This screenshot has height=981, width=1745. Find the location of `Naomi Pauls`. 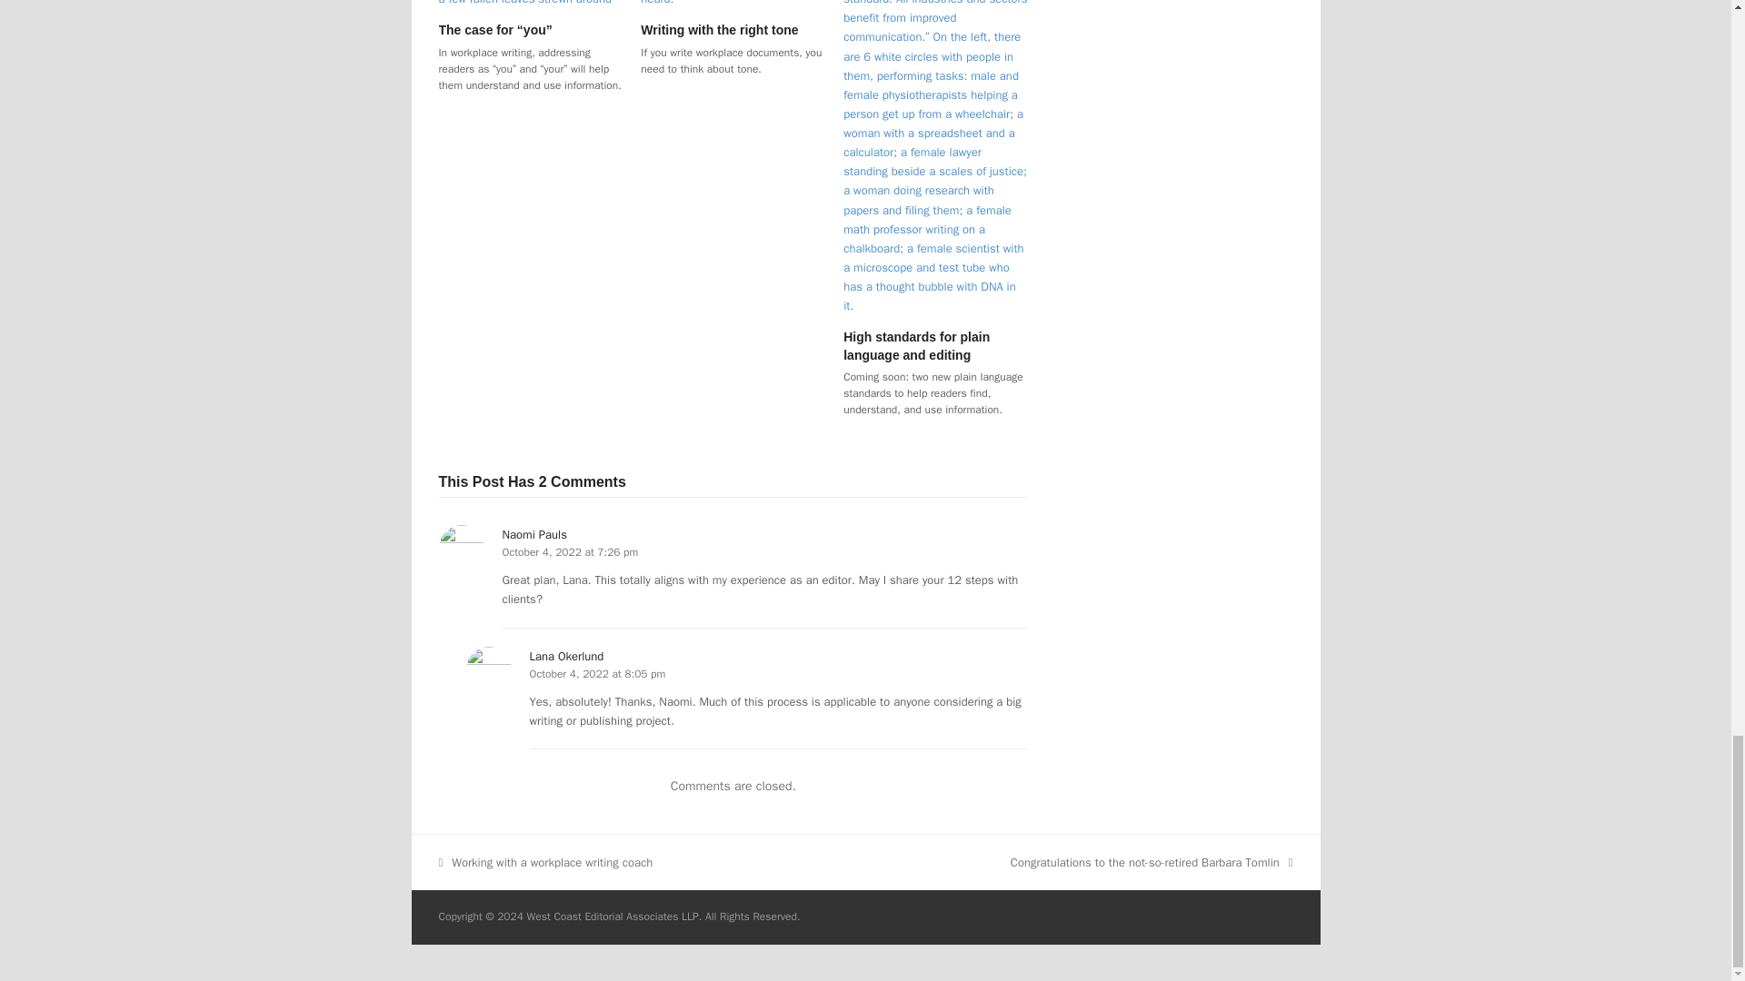

Naomi Pauls is located at coordinates (533, 534).